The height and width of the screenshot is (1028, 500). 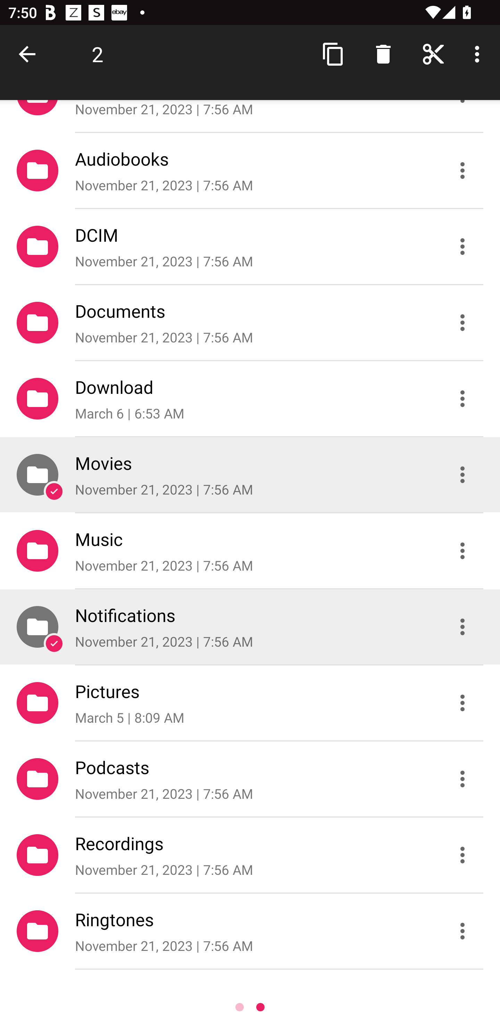 What do you see at coordinates (29, 53) in the screenshot?
I see `Done` at bounding box center [29, 53].